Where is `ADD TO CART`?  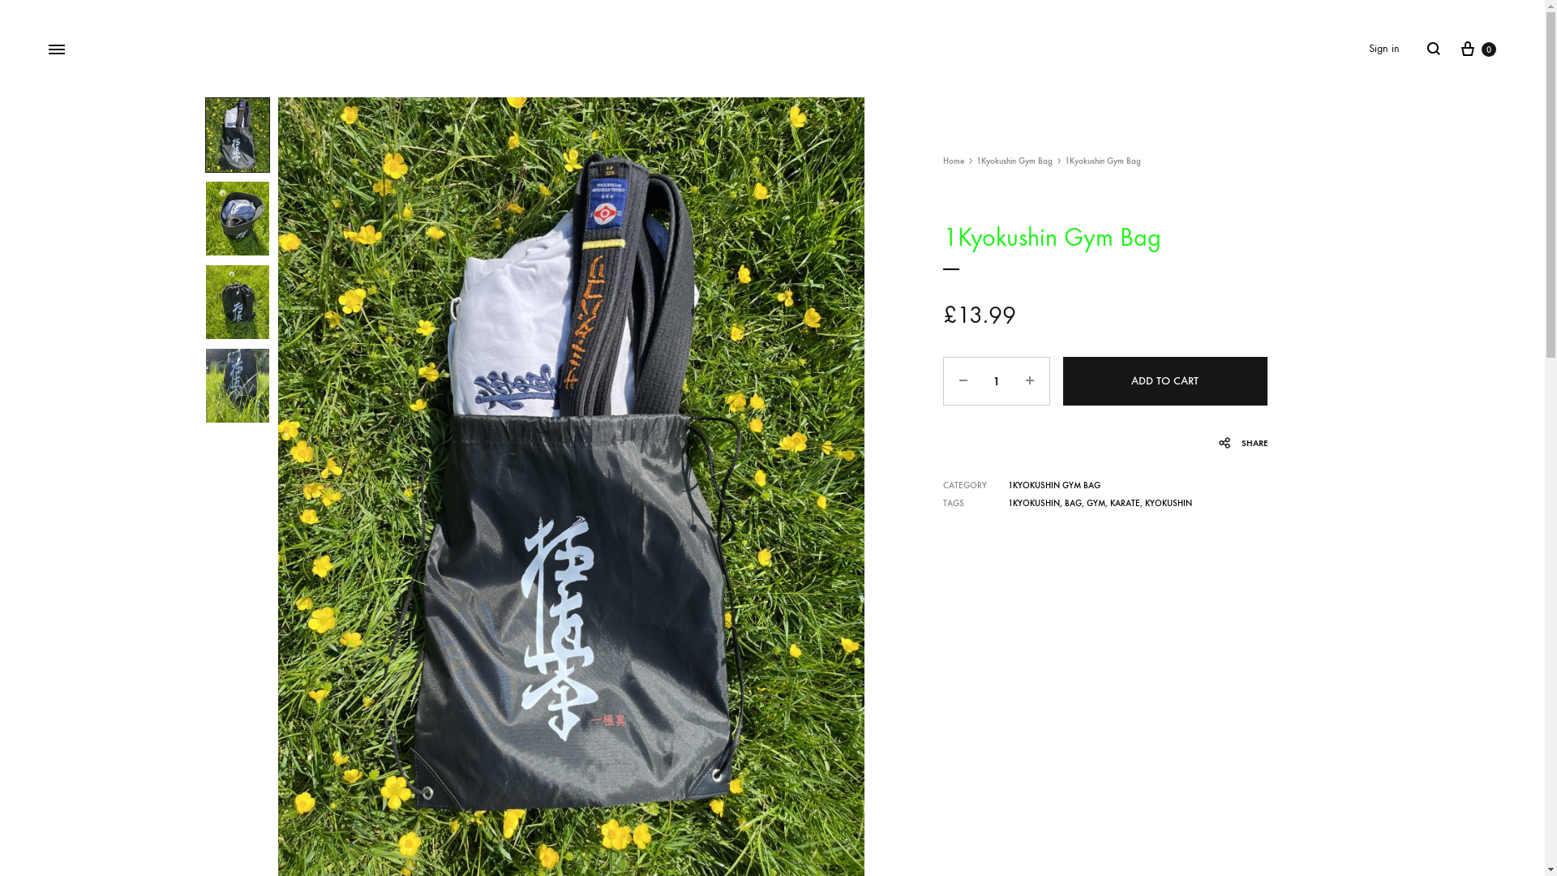 ADD TO CART is located at coordinates (1165, 381).